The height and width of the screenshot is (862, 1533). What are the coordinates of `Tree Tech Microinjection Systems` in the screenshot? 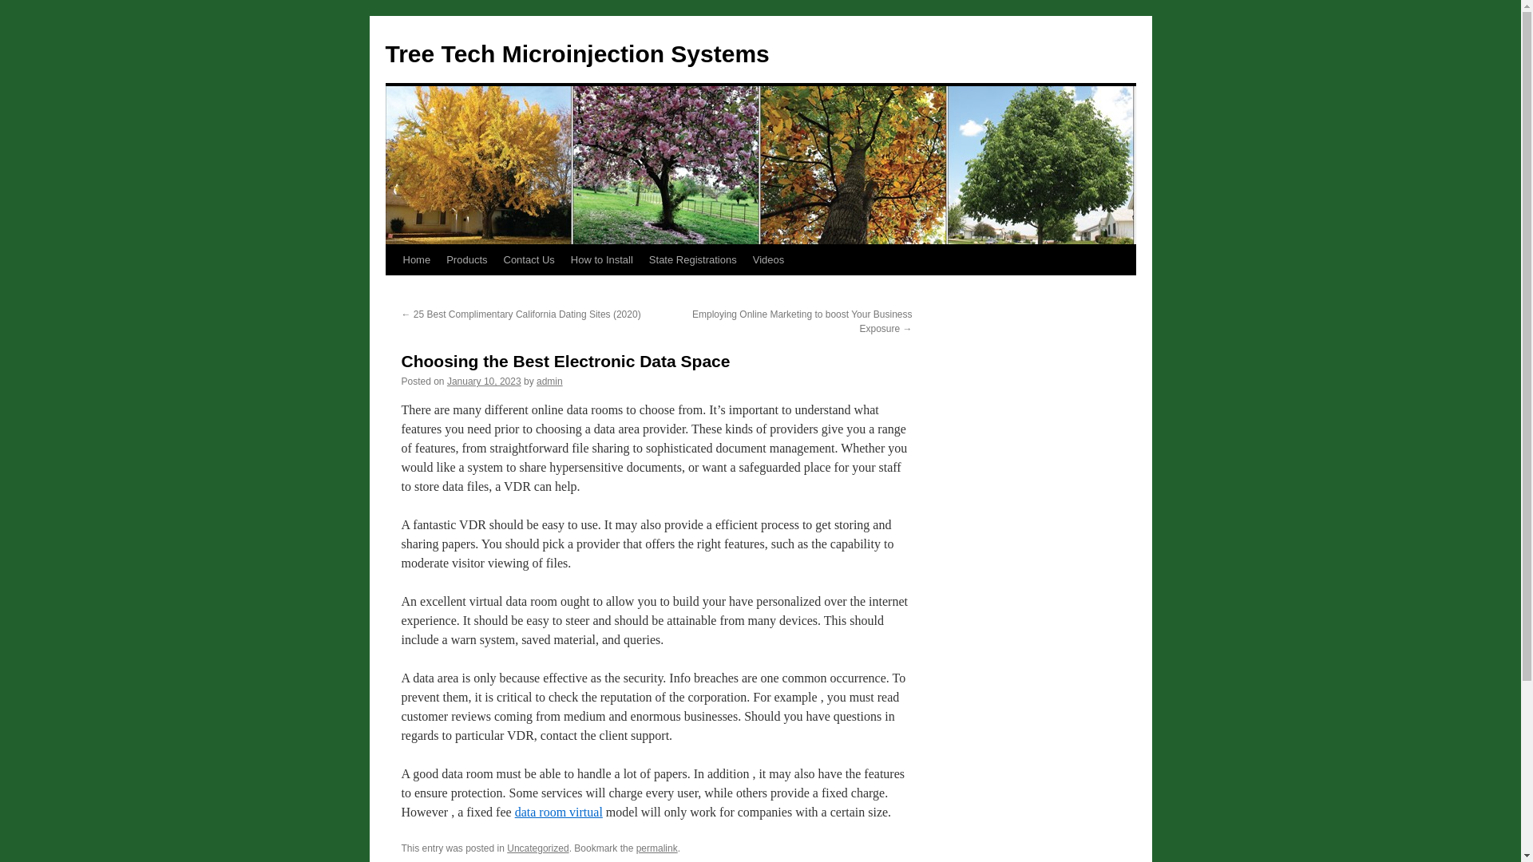 It's located at (576, 53).